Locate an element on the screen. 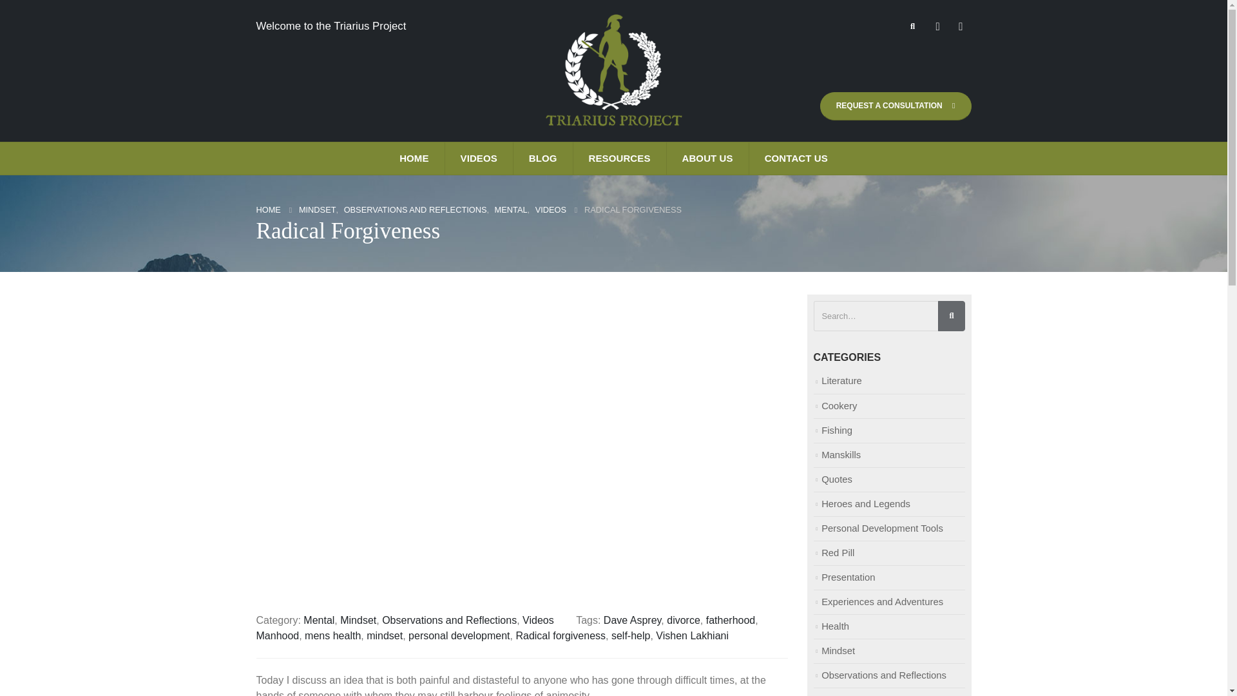 This screenshot has width=1237, height=696. VIDEOS is located at coordinates (551, 210).